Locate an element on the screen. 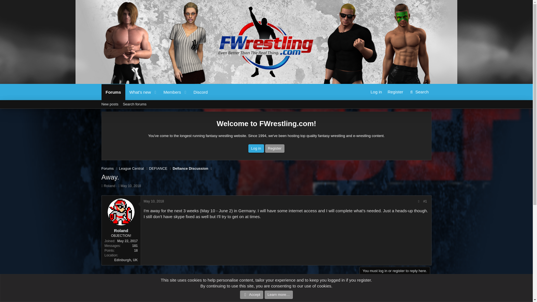 The image size is (537, 302). League Central is located at coordinates (130, 186).